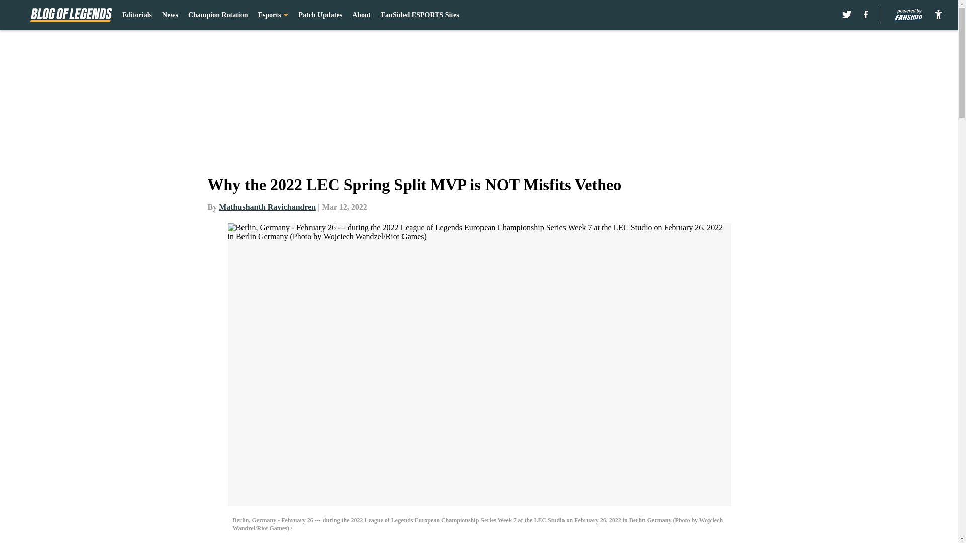 Image resolution: width=966 pixels, height=543 pixels. What do you see at coordinates (170, 15) in the screenshot?
I see `News` at bounding box center [170, 15].